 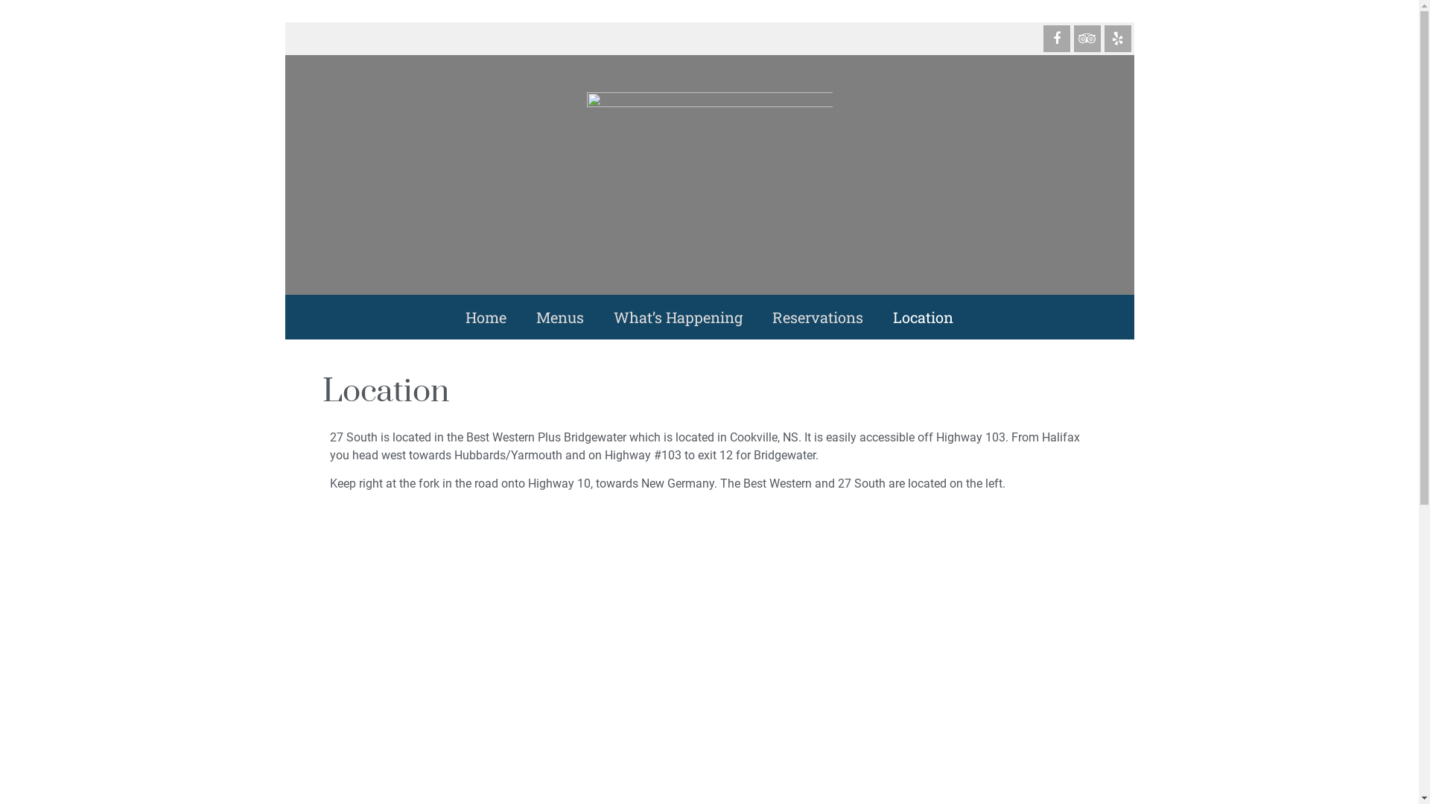 What do you see at coordinates (486, 317) in the screenshot?
I see `Home` at bounding box center [486, 317].